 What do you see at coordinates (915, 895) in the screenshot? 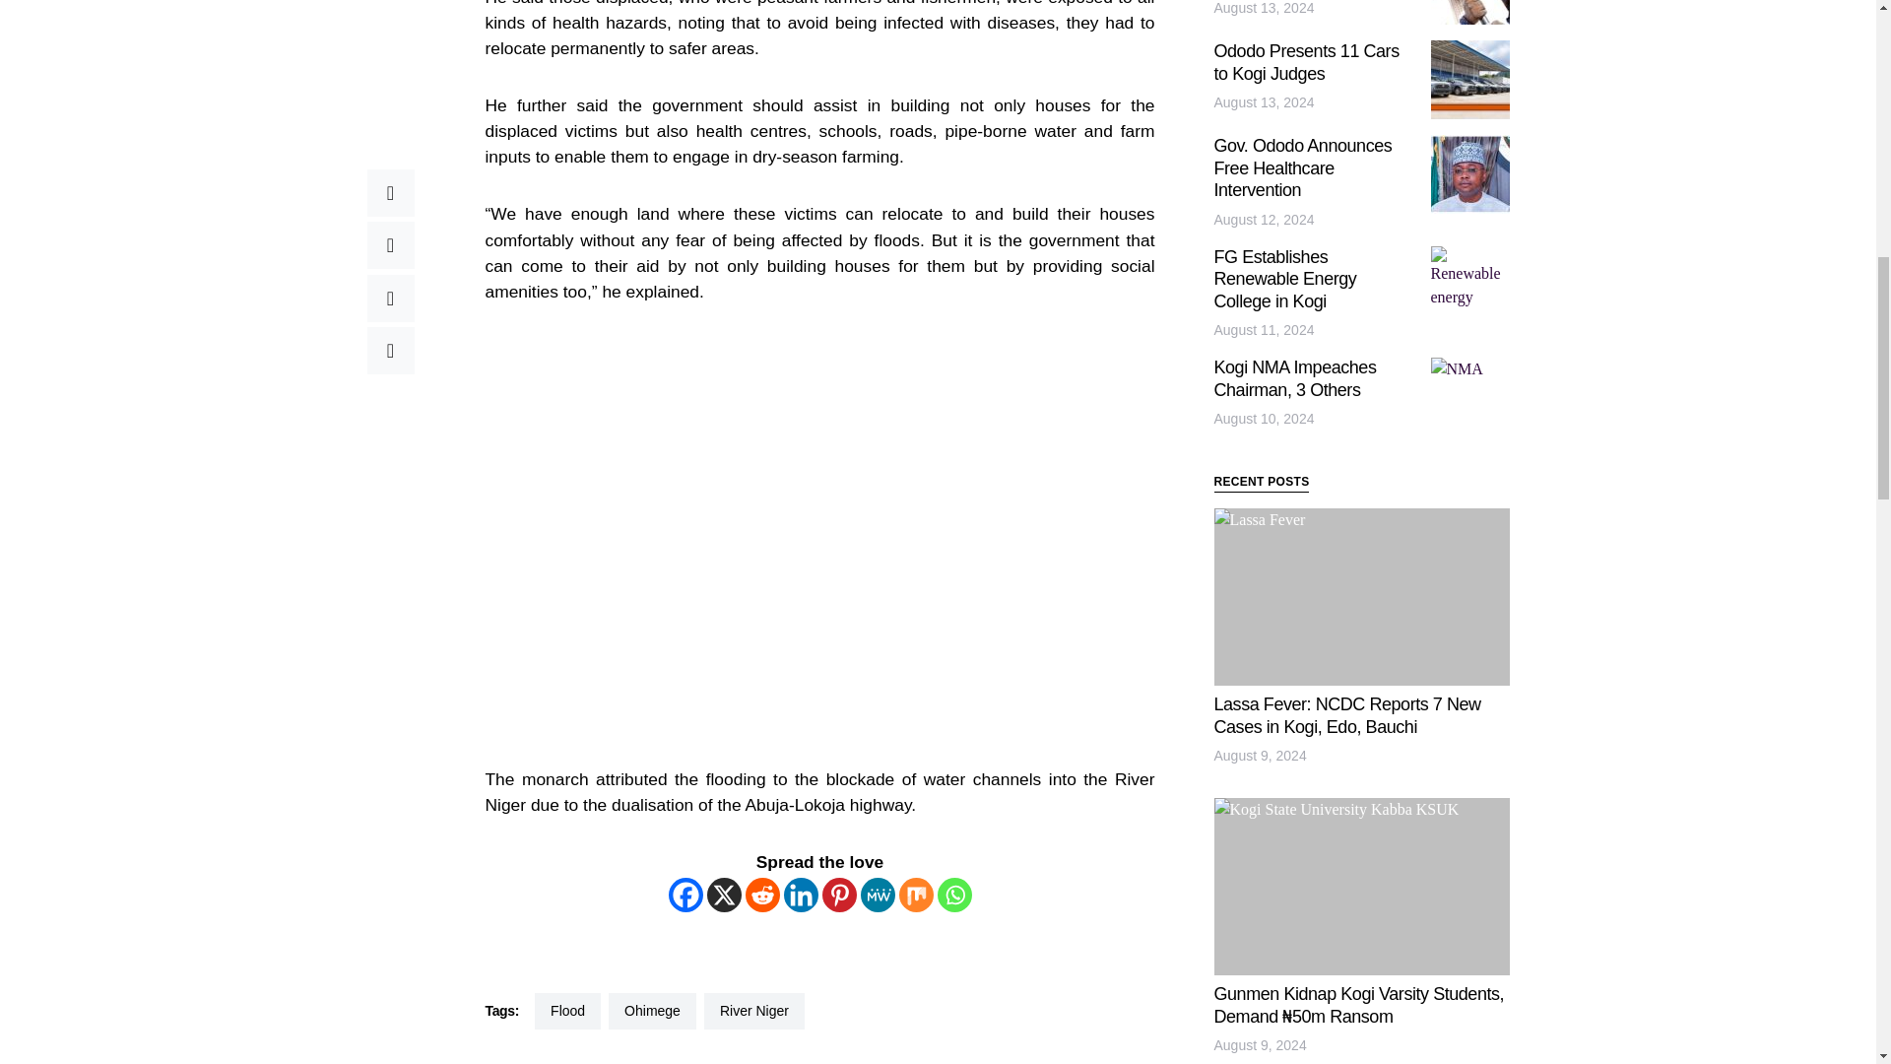
I see `Mix` at bounding box center [915, 895].